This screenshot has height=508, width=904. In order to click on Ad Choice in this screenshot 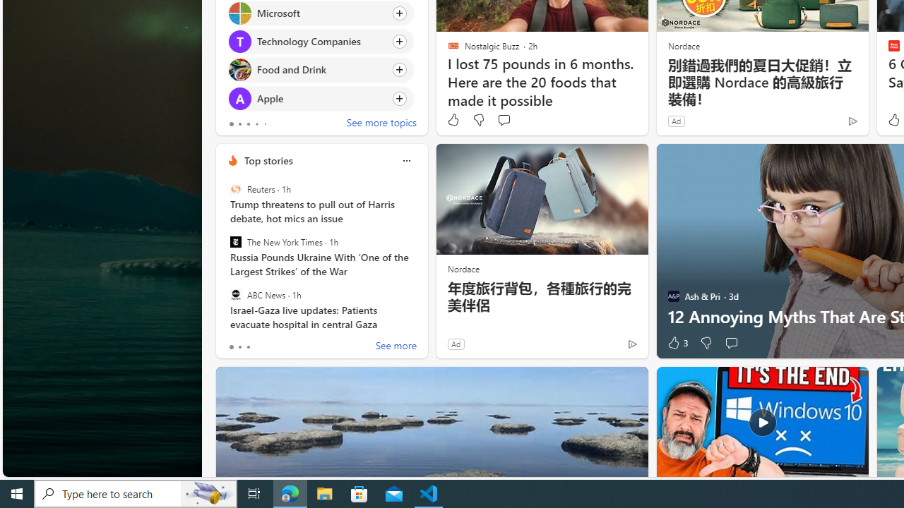, I will do `click(633, 344)`.